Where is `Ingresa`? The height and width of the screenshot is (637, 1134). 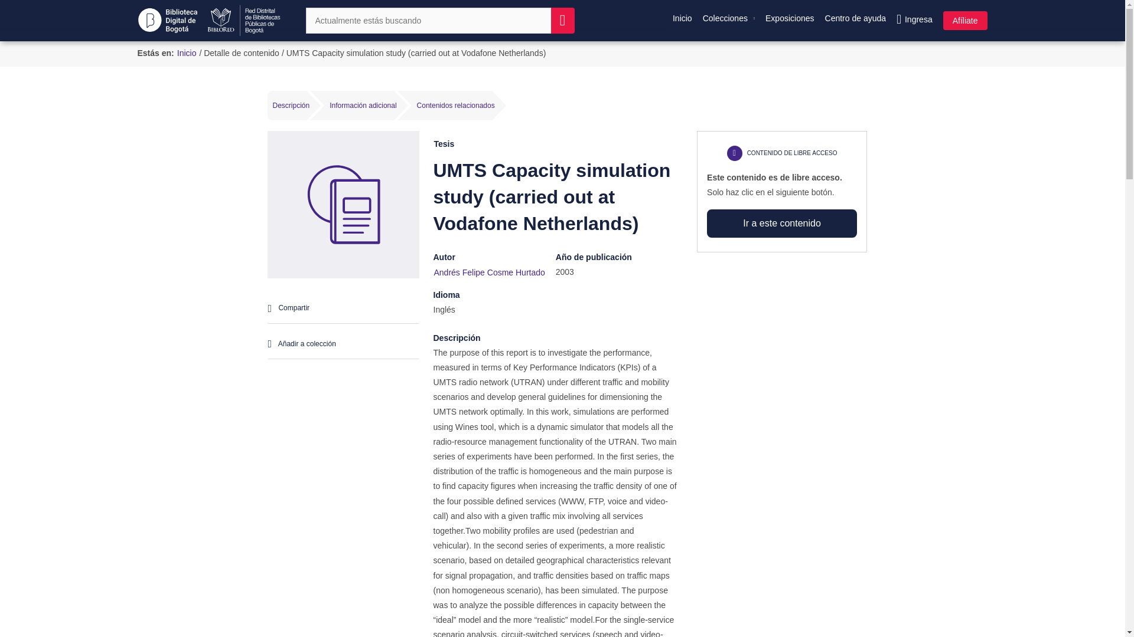
Ingresa is located at coordinates (914, 19).